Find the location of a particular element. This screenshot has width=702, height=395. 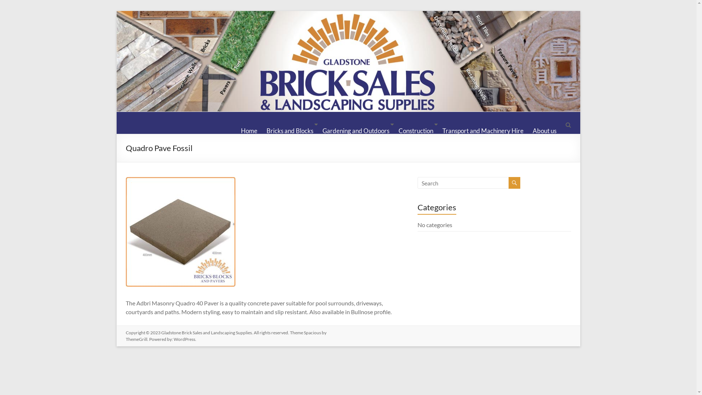

WordPress is located at coordinates (184, 339).